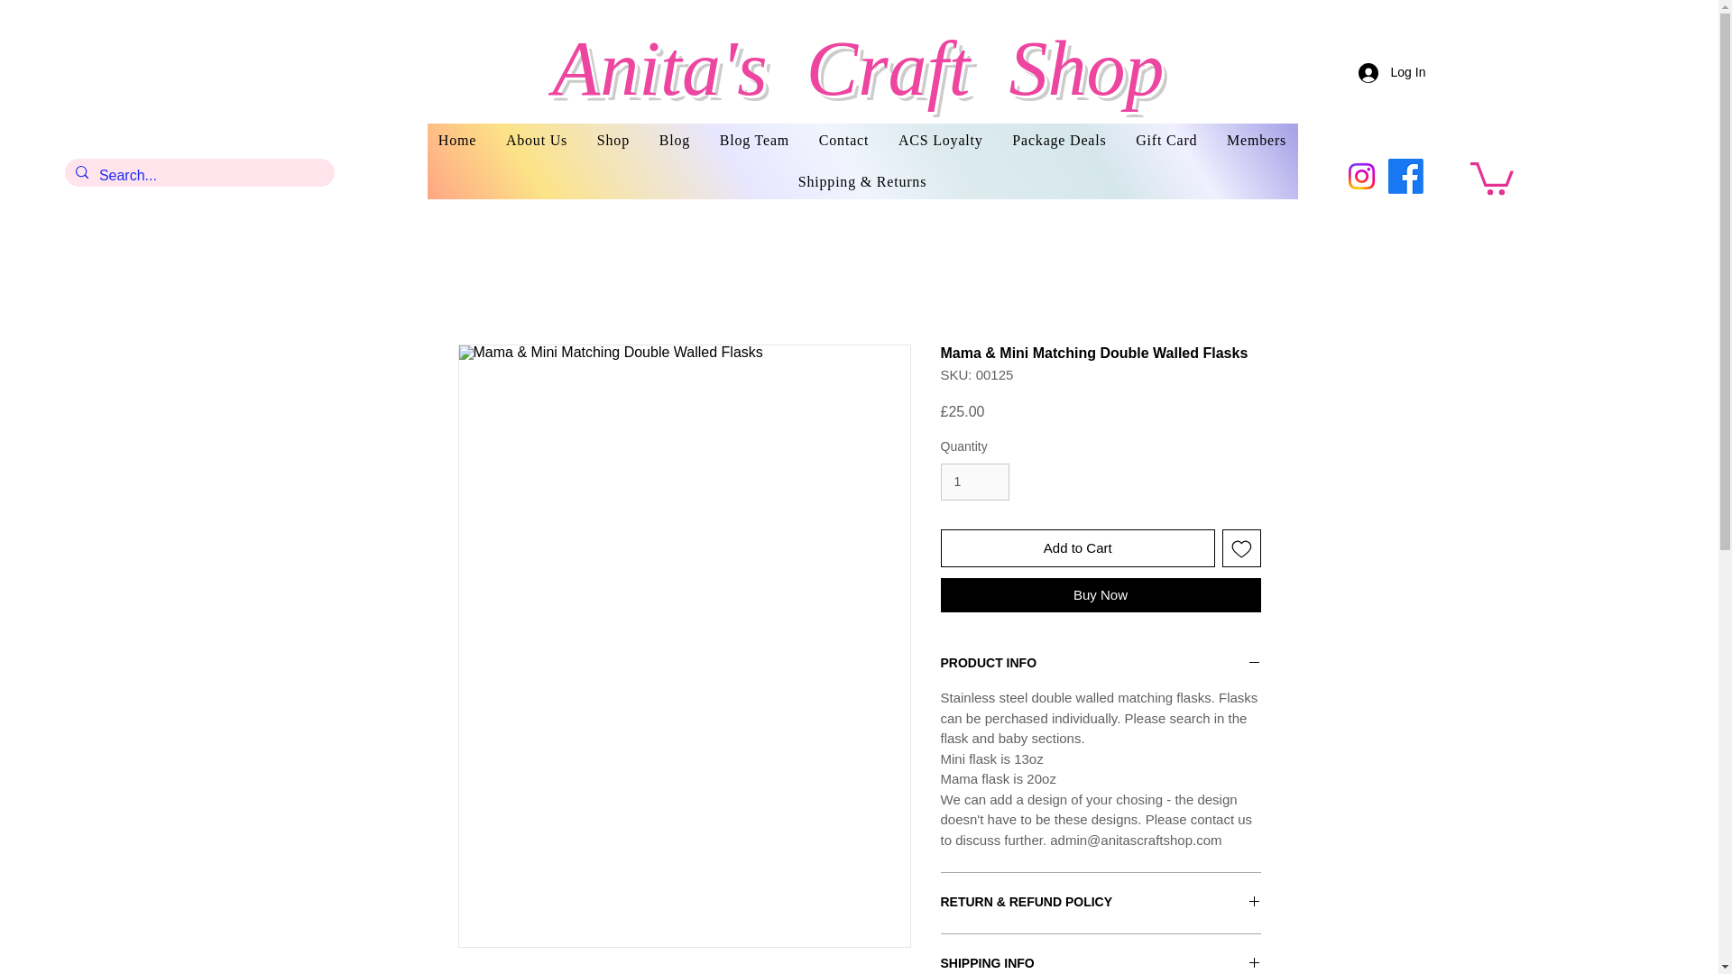 This screenshot has width=1732, height=974. Describe the element at coordinates (1101, 963) in the screenshot. I see `SHIPPING INFO` at that location.